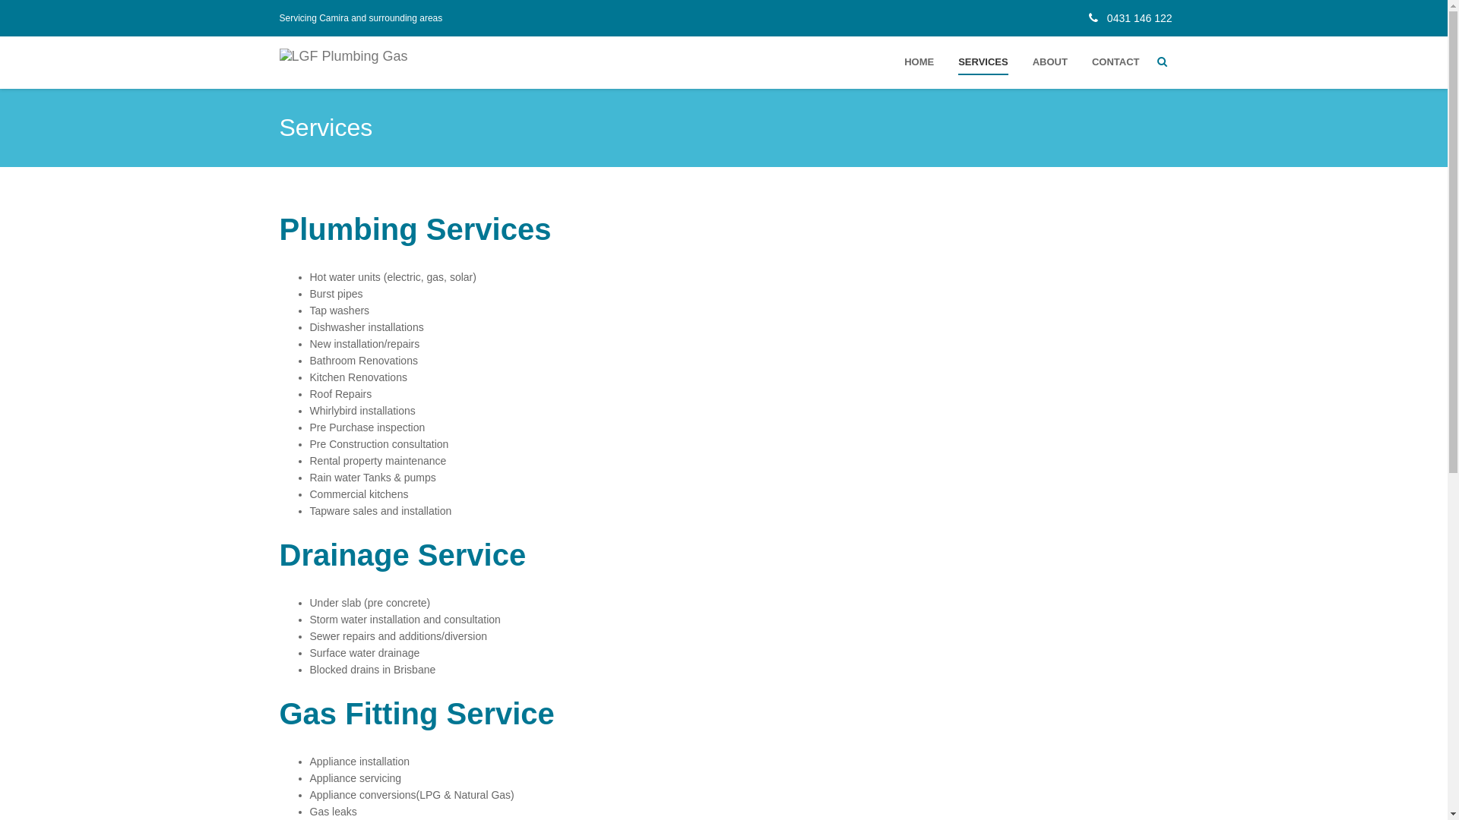  Describe the element at coordinates (1116, 62) in the screenshot. I see `CONTACT` at that location.